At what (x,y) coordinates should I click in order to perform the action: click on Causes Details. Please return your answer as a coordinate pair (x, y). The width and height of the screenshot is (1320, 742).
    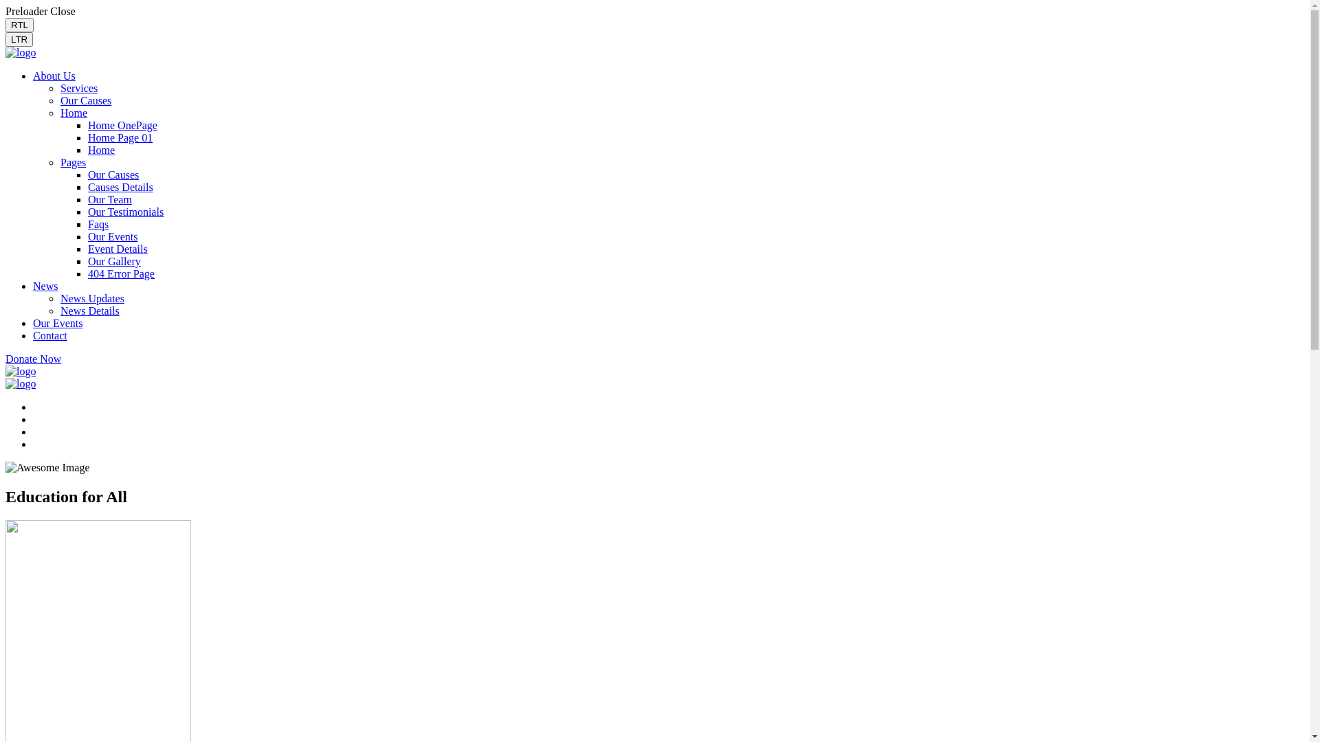
    Looking at the image, I should click on (121, 187).